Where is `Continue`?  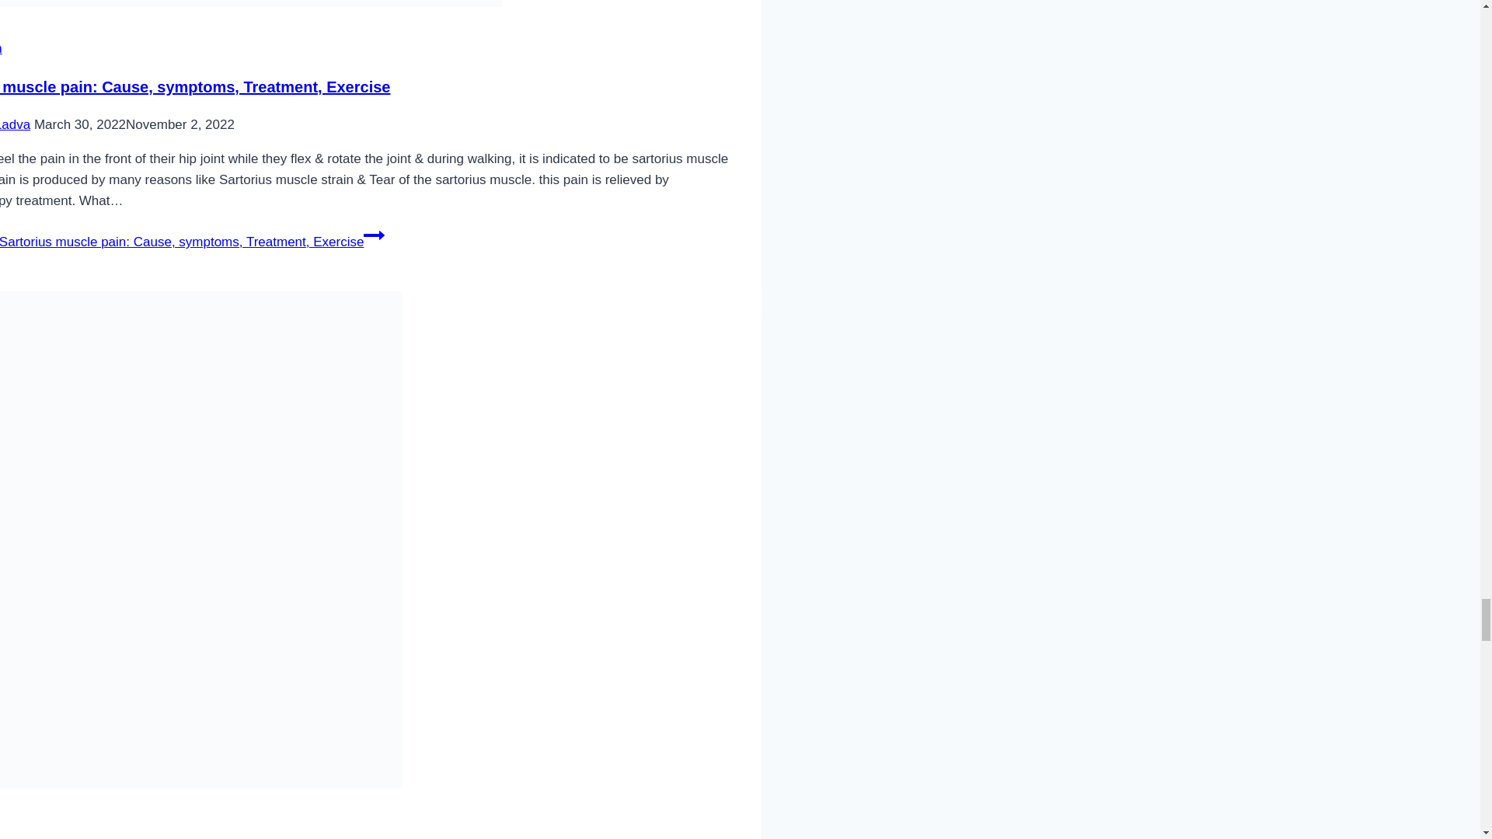
Continue is located at coordinates (375, 235).